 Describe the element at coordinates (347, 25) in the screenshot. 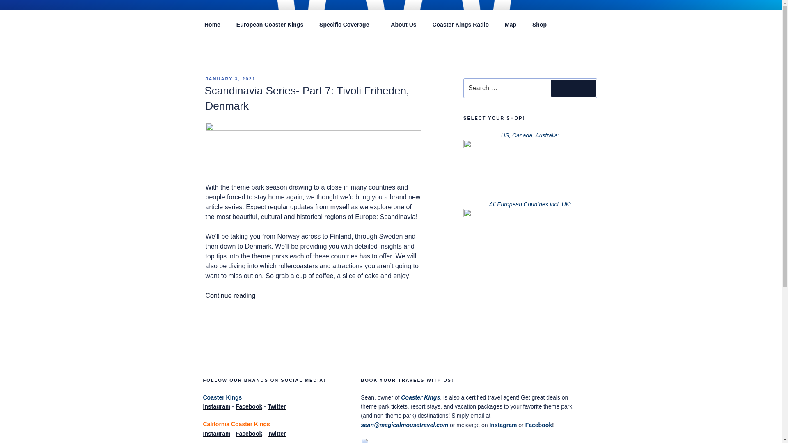

I see `Specific Coverage` at that location.